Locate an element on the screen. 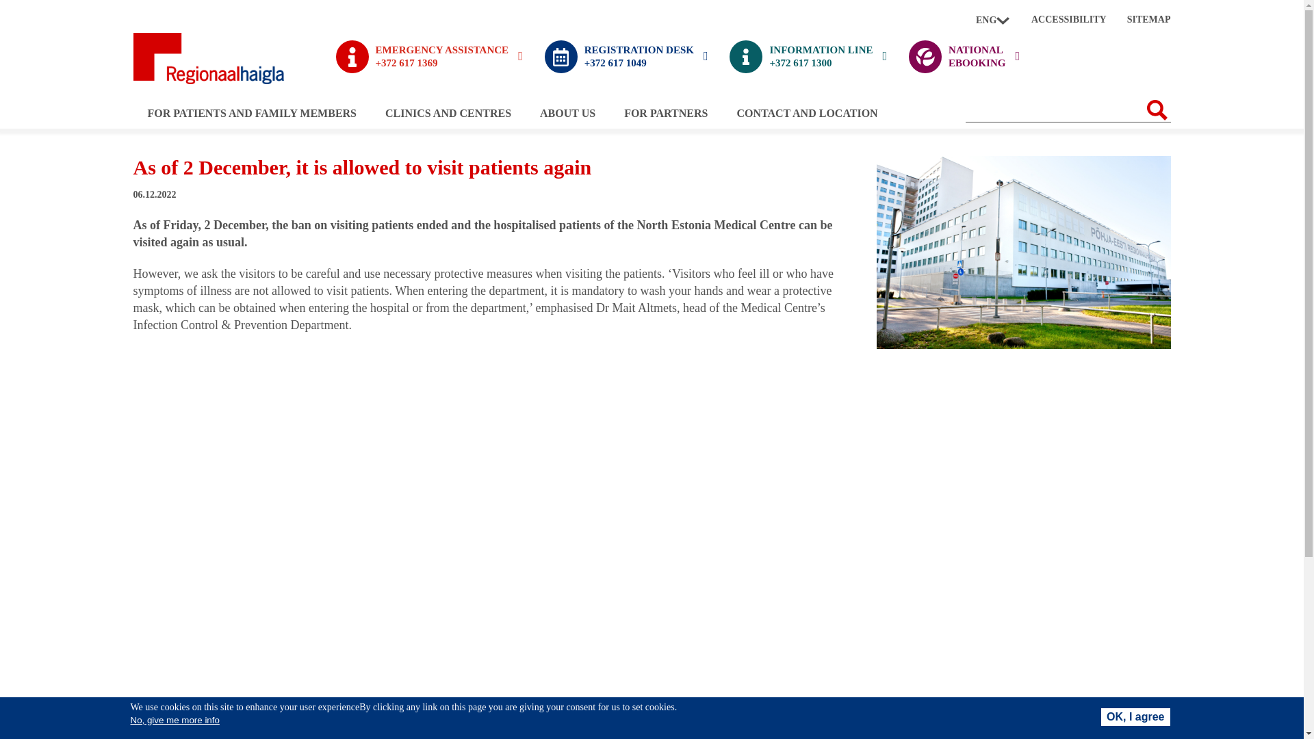 This screenshot has width=1314, height=739. CLINICS AND CENTRES is located at coordinates (1148, 20).